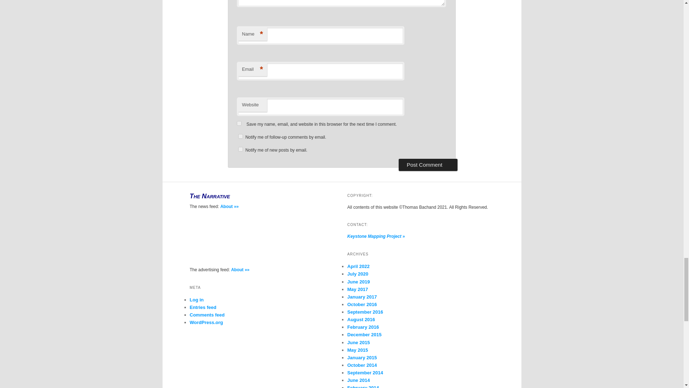 The width and height of the screenshot is (689, 388). What do you see at coordinates (240, 136) in the screenshot?
I see `subscribe` at bounding box center [240, 136].